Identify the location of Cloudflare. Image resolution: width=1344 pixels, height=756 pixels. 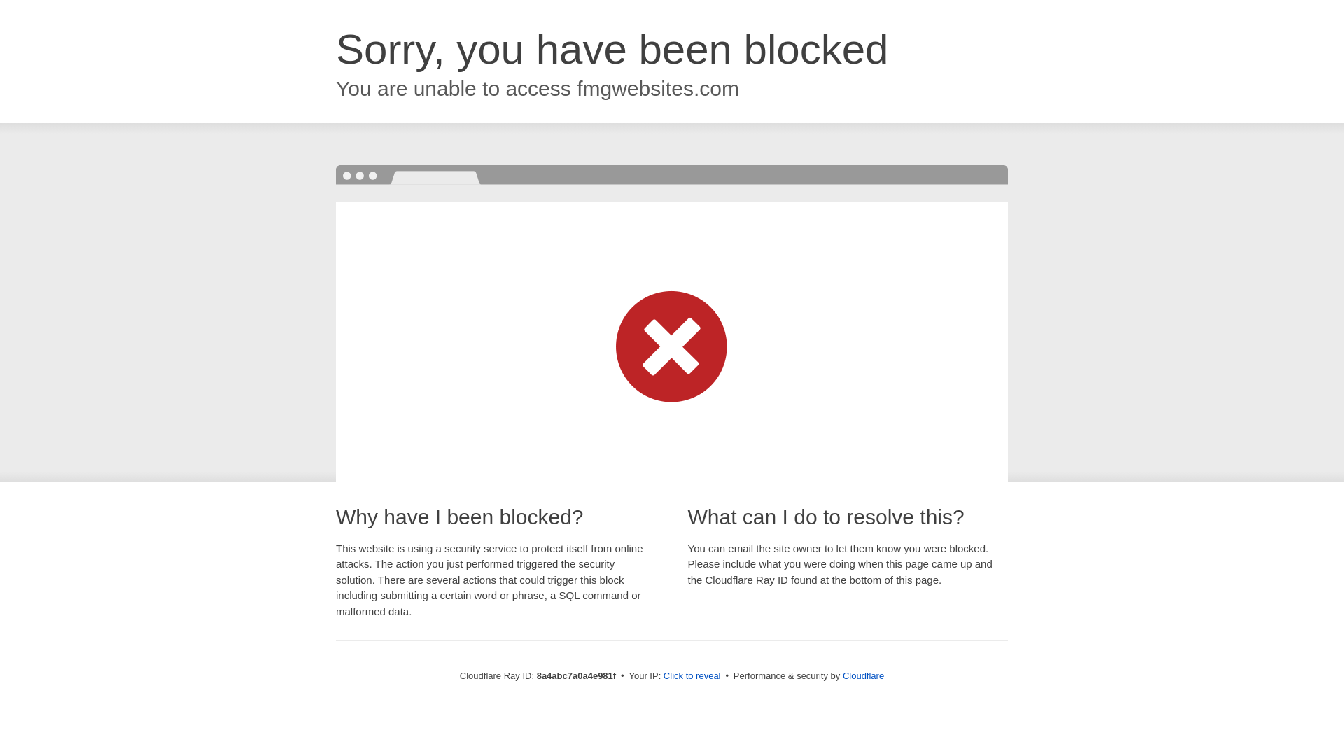
(863, 675).